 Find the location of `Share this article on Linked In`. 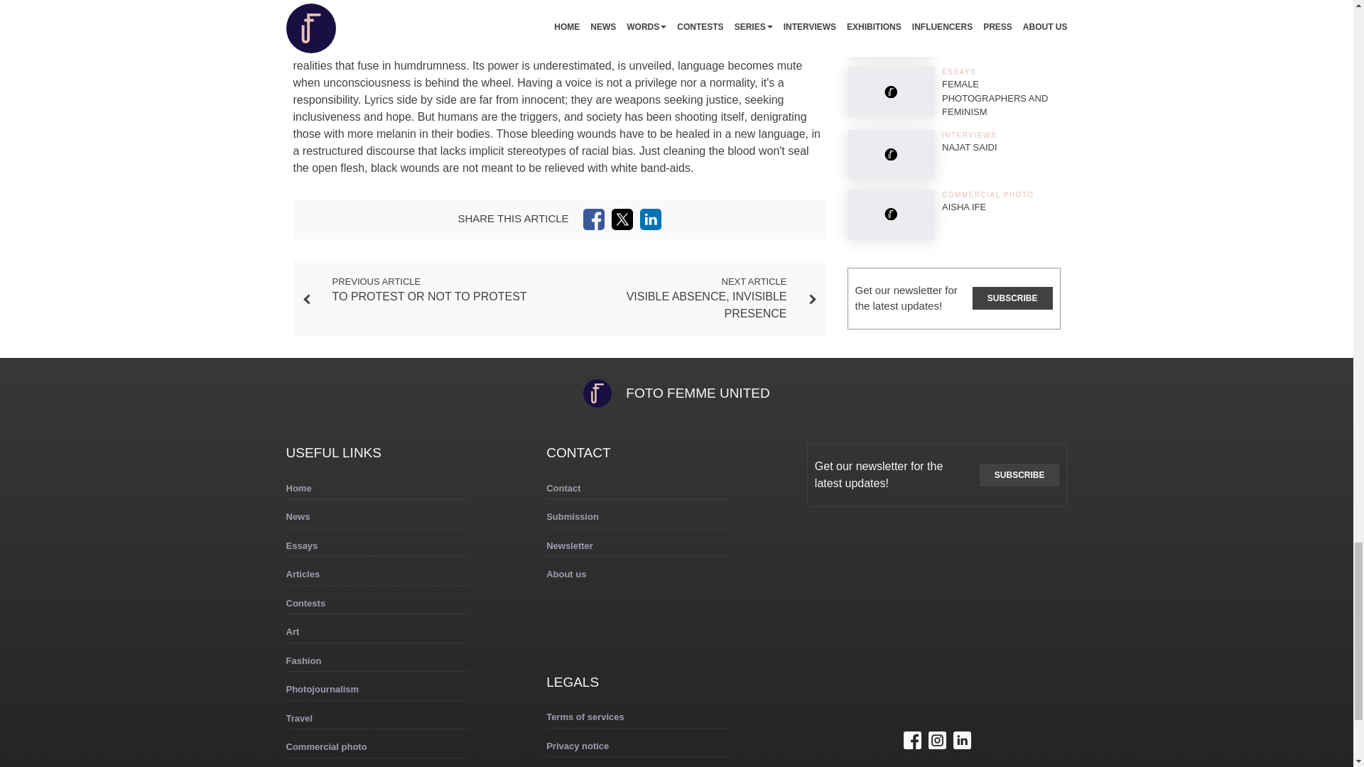

Share this article on Linked In is located at coordinates (651, 219).